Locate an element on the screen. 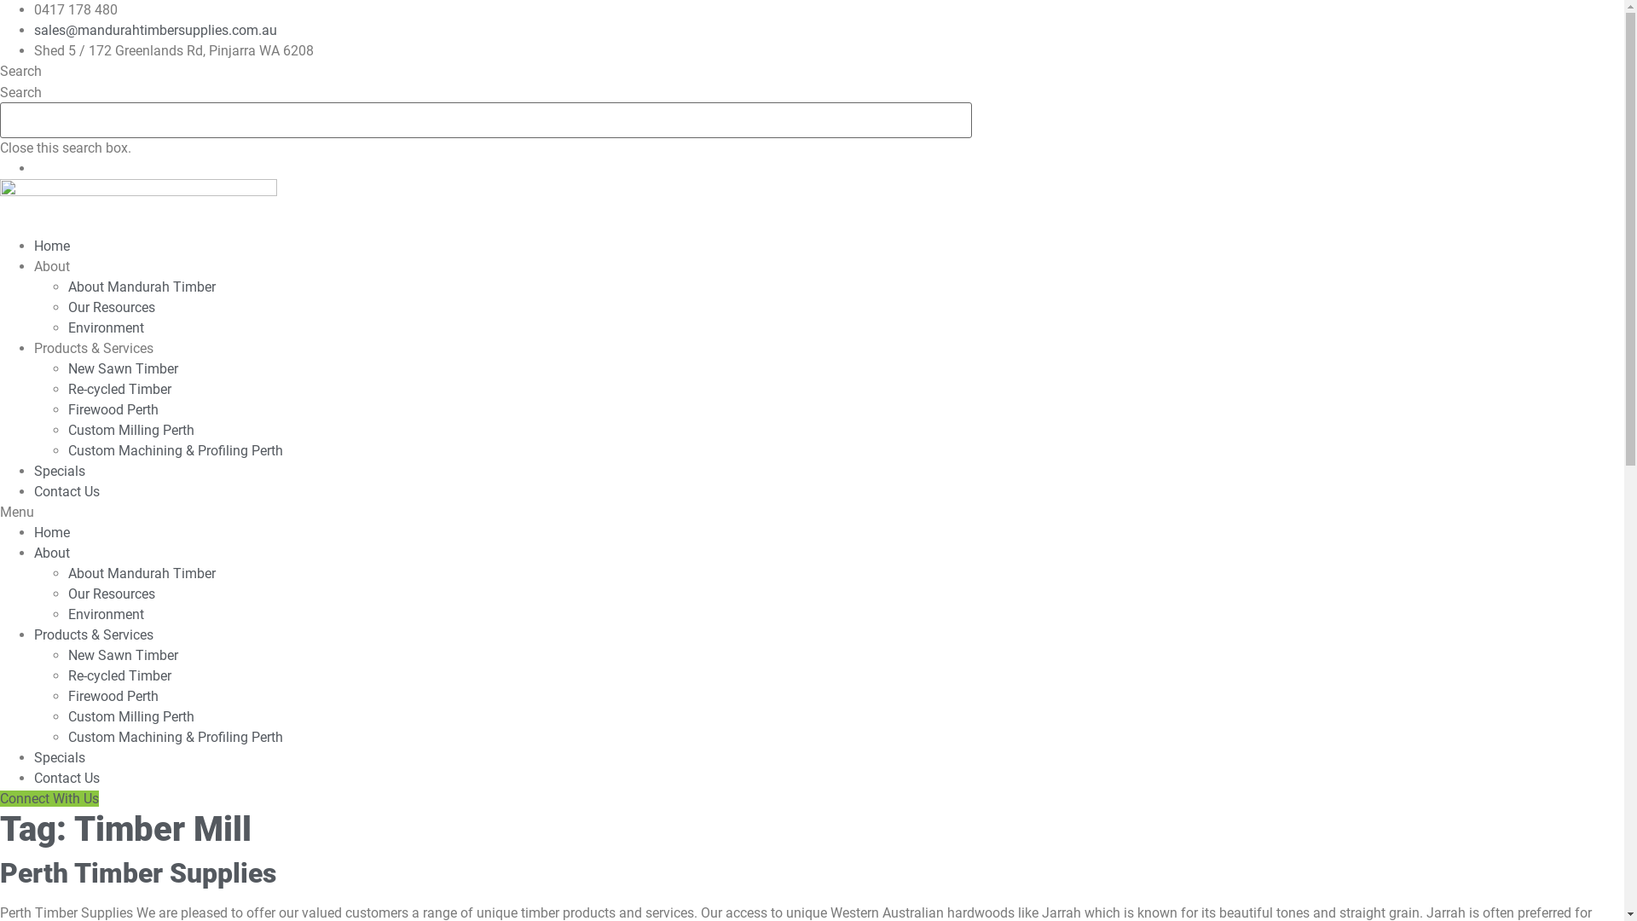 The image size is (1637, 921). Contact Us is located at coordinates (67, 778).